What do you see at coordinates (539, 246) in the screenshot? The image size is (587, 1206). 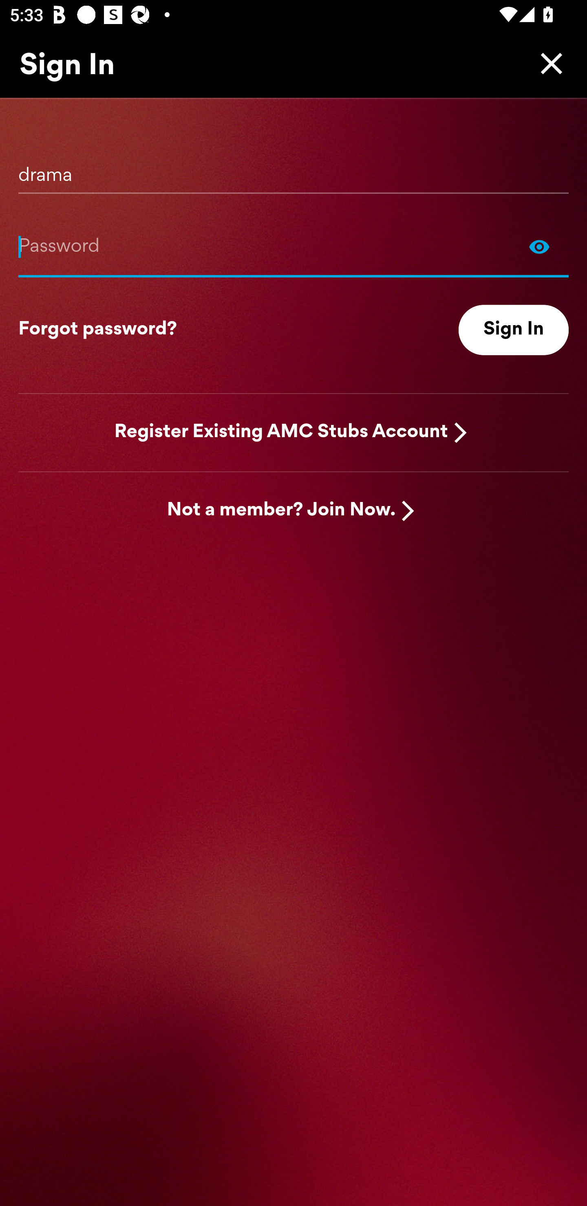 I see `Show Password` at bounding box center [539, 246].